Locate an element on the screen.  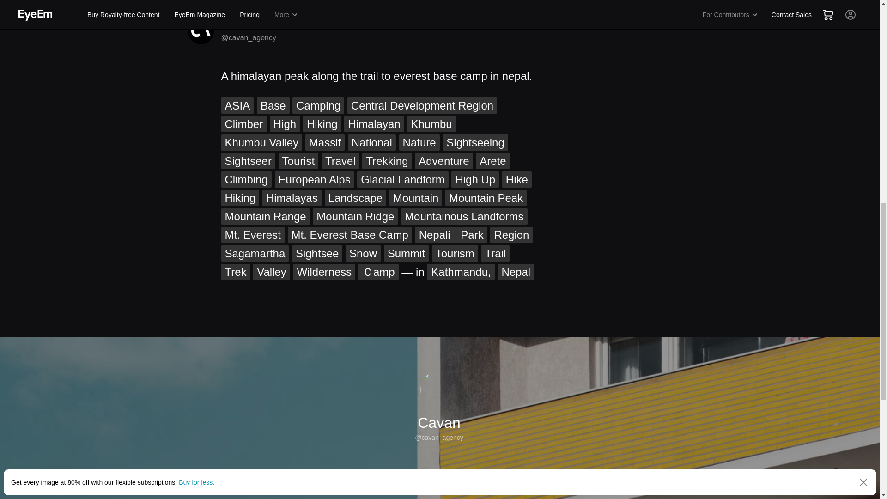
Khumbu is located at coordinates (431, 124).